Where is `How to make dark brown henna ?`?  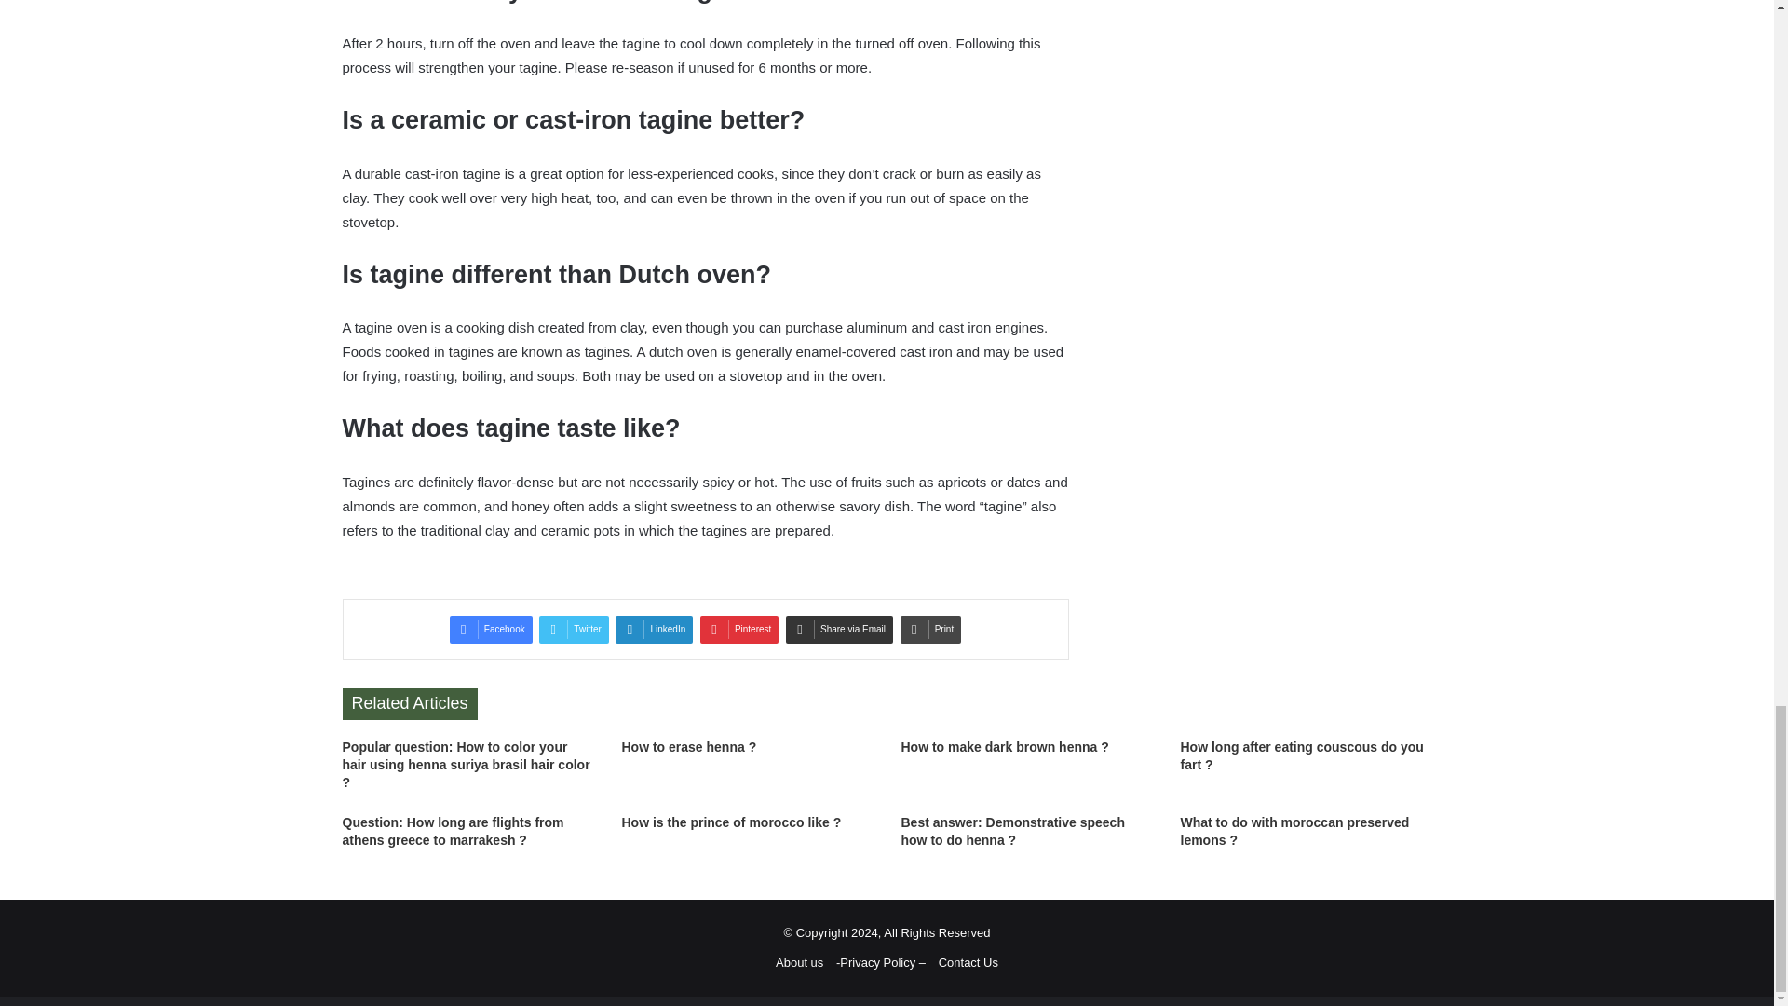
How to make dark brown henna ? is located at coordinates (1004, 747).